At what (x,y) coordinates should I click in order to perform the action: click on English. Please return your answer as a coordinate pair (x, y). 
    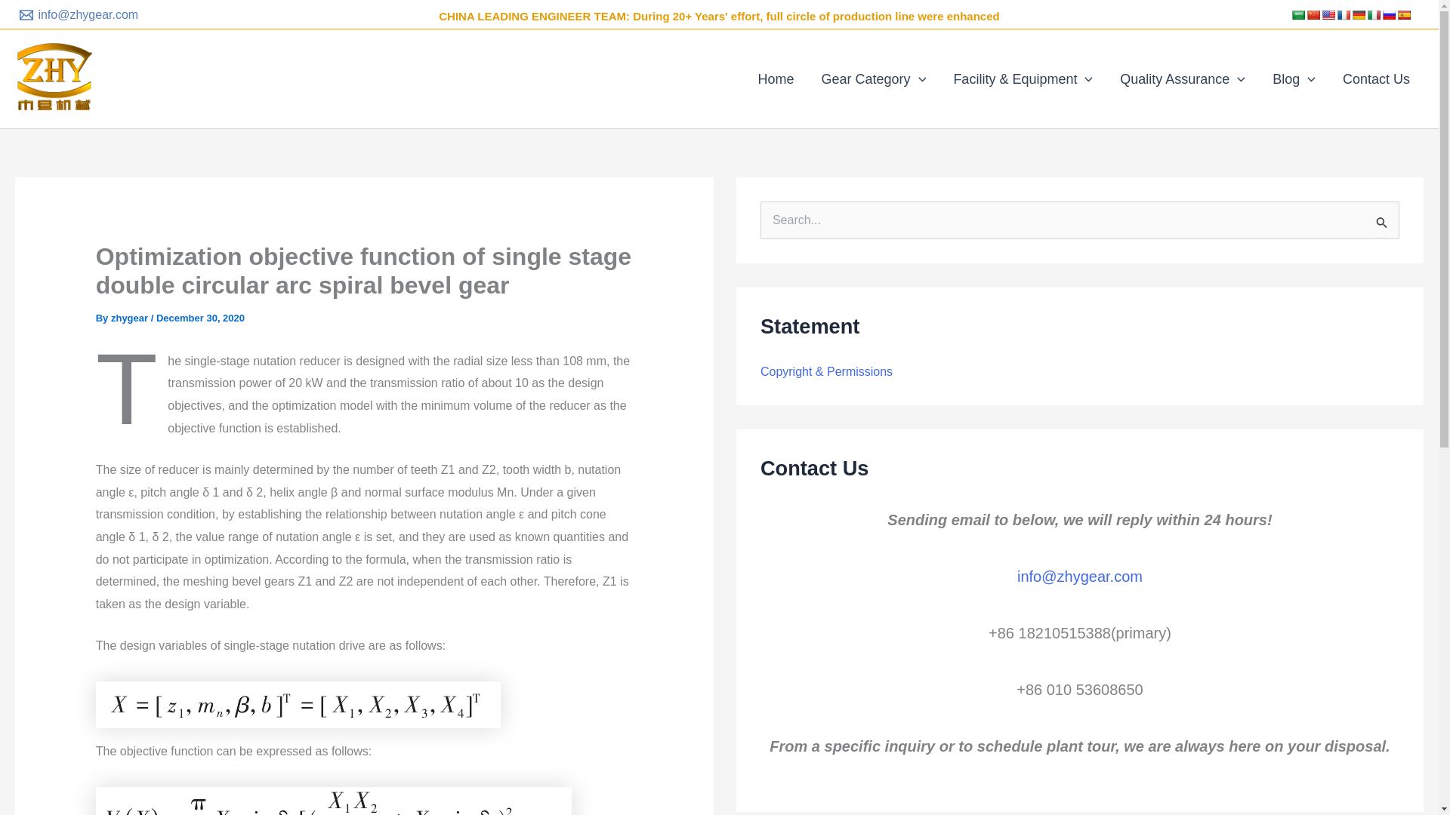
    Looking at the image, I should click on (1328, 15).